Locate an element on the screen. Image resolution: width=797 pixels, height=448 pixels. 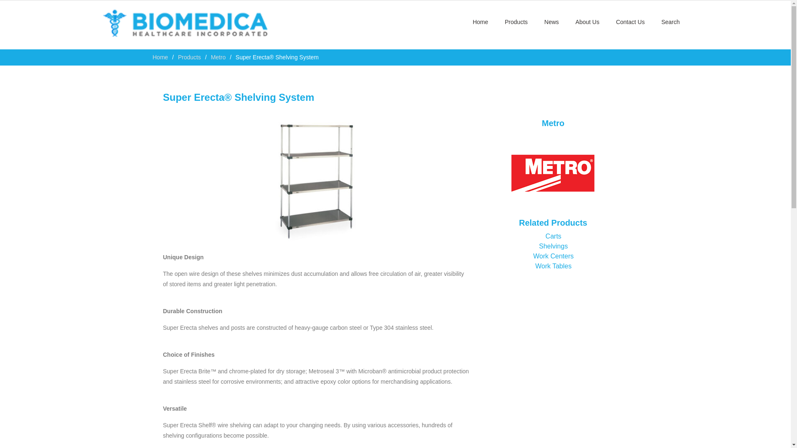
Work Centers is located at coordinates (553, 256).